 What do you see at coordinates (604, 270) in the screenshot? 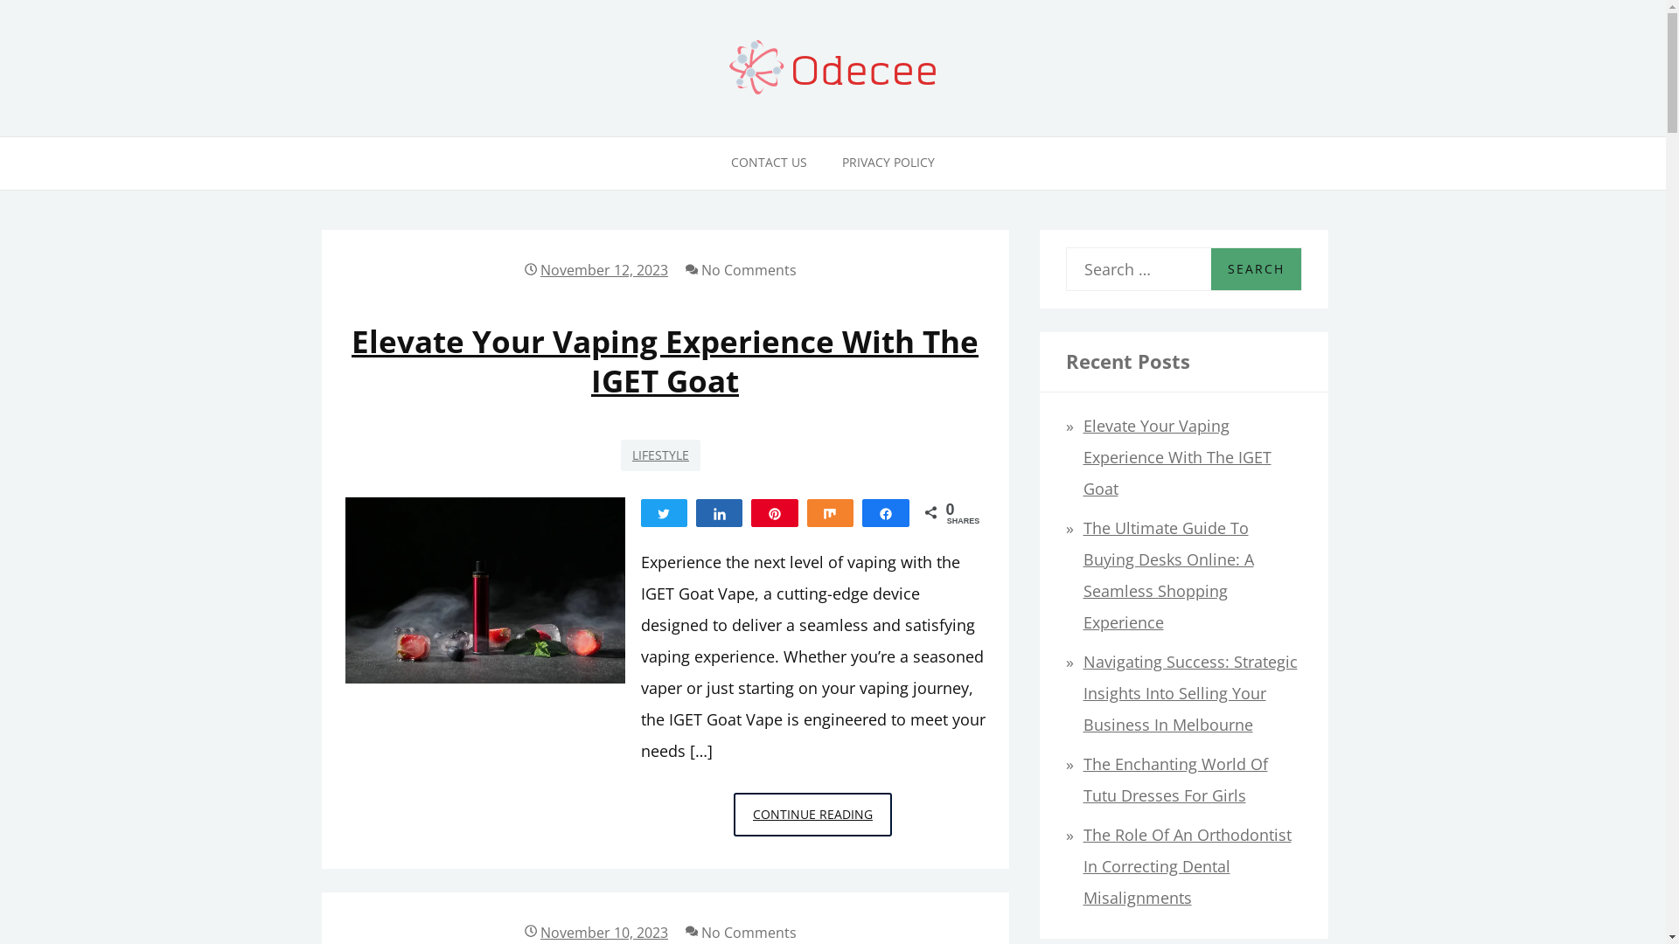
I see `November 12, 2023` at bounding box center [604, 270].